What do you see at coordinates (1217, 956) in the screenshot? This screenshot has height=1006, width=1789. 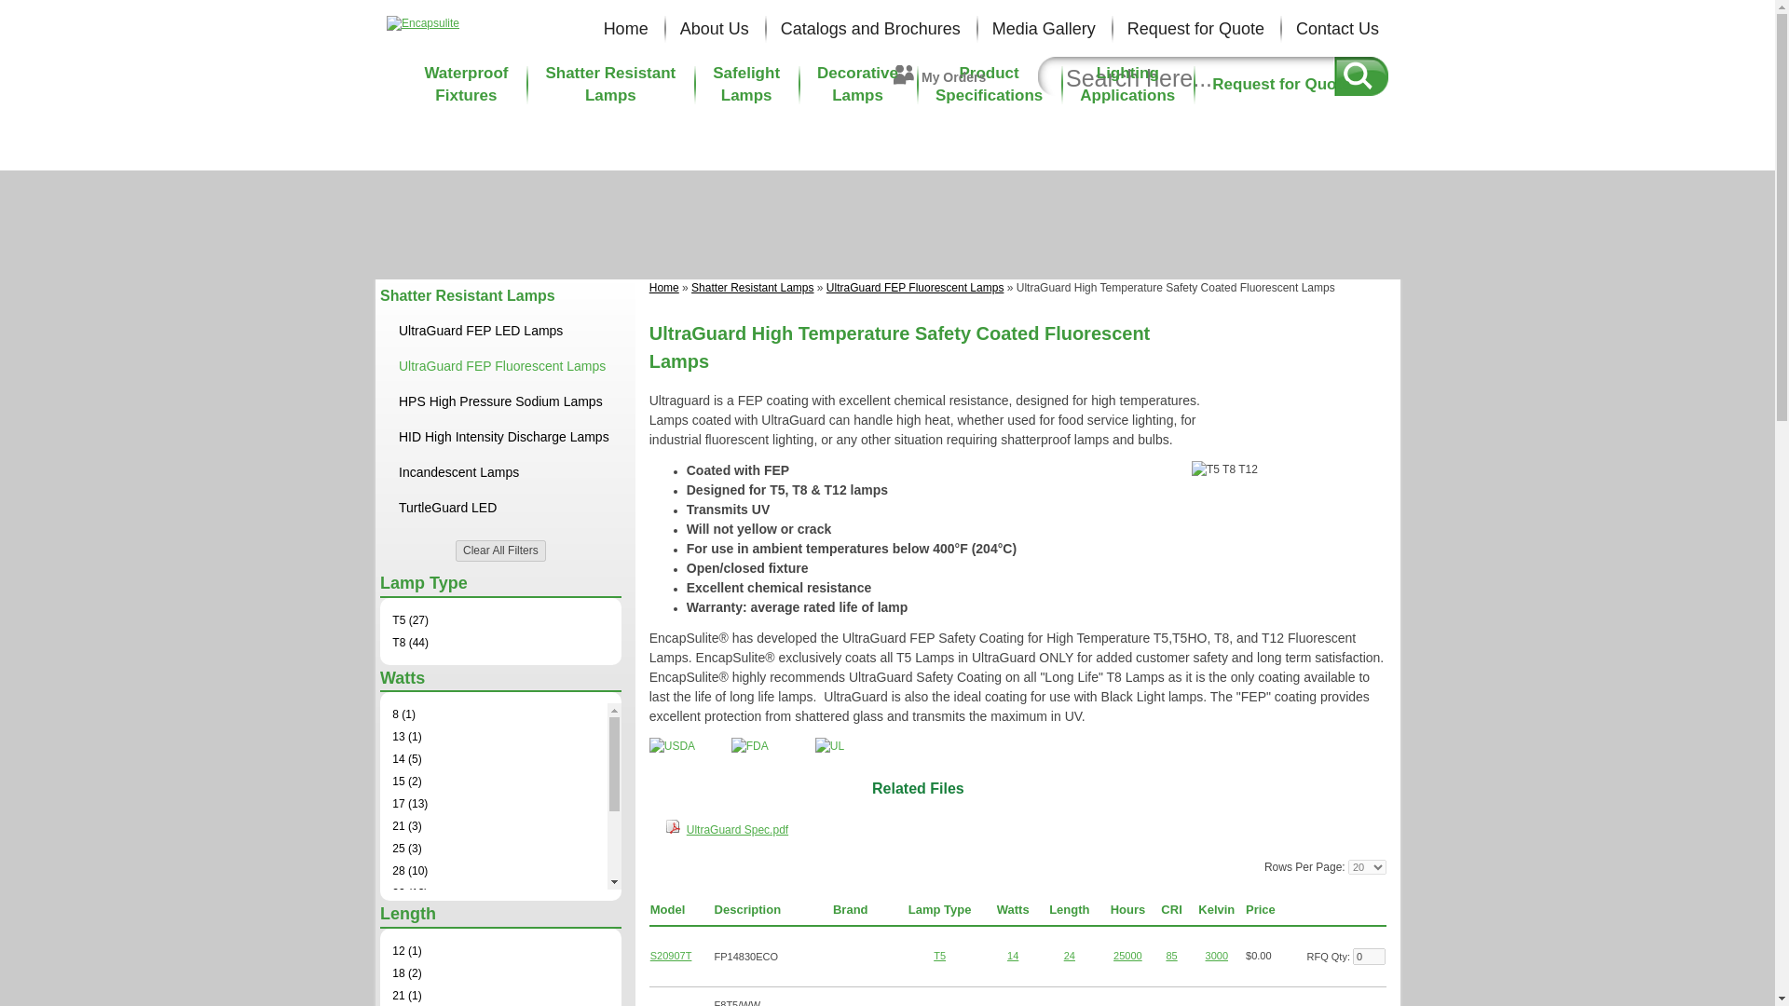 I see `Set Filter` at bounding box center [1217, 956].